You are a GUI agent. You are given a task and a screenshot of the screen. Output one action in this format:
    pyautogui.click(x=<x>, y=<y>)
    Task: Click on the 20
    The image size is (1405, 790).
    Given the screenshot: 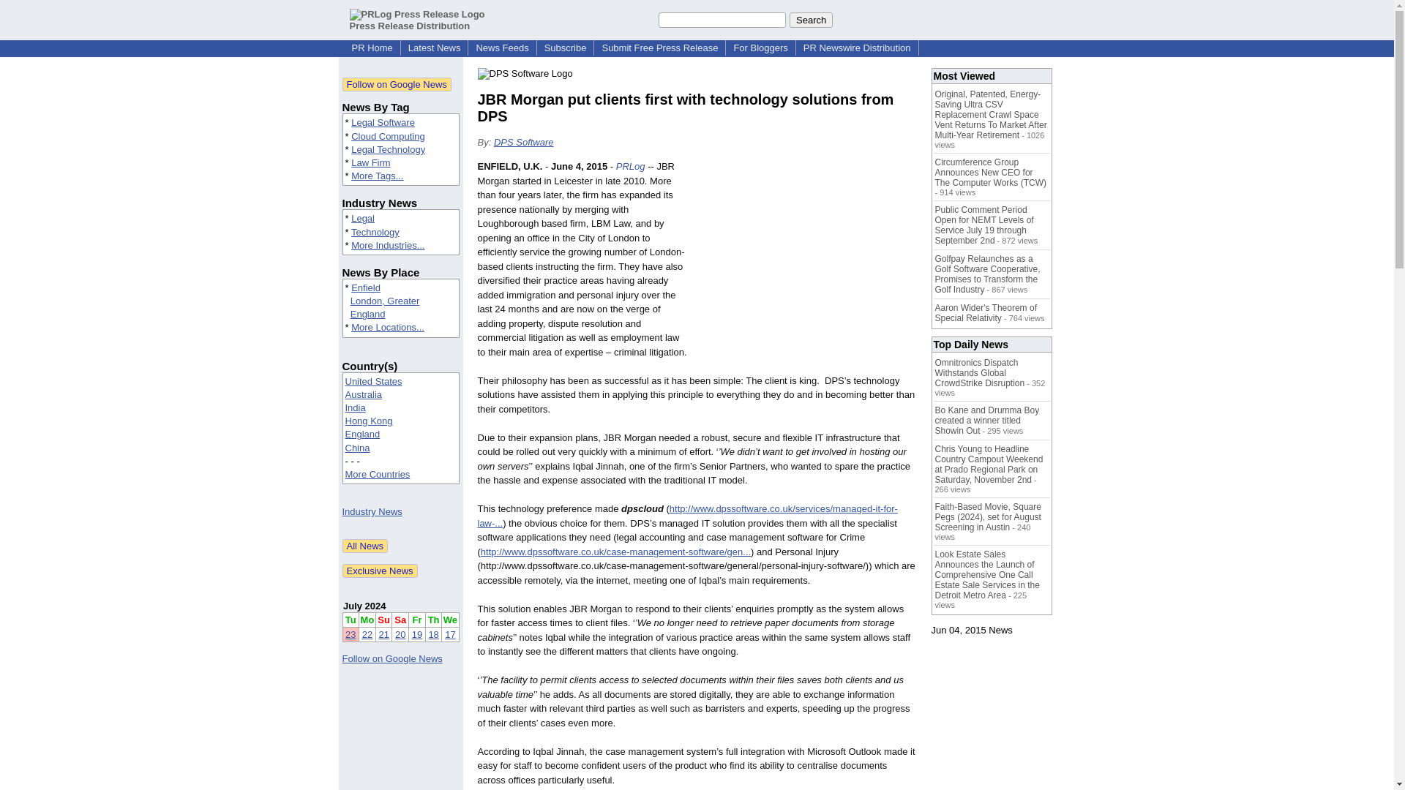 What is the action you would take?
    pyautogui.click(x=400, y=633)
    